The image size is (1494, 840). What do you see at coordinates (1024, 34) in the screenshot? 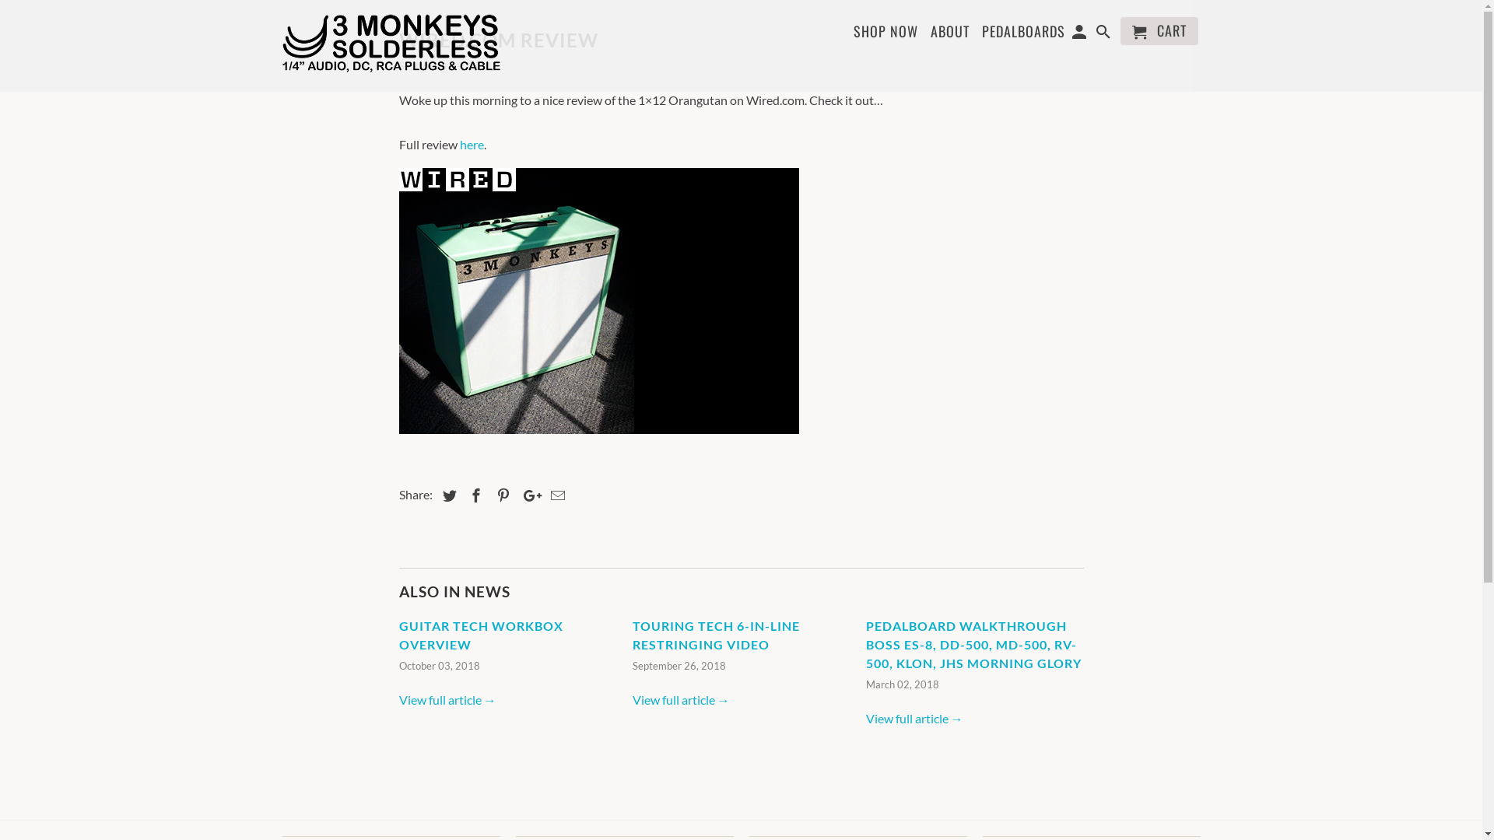
I see `PEDALBOARDS` at bounding box center [1024, 34].